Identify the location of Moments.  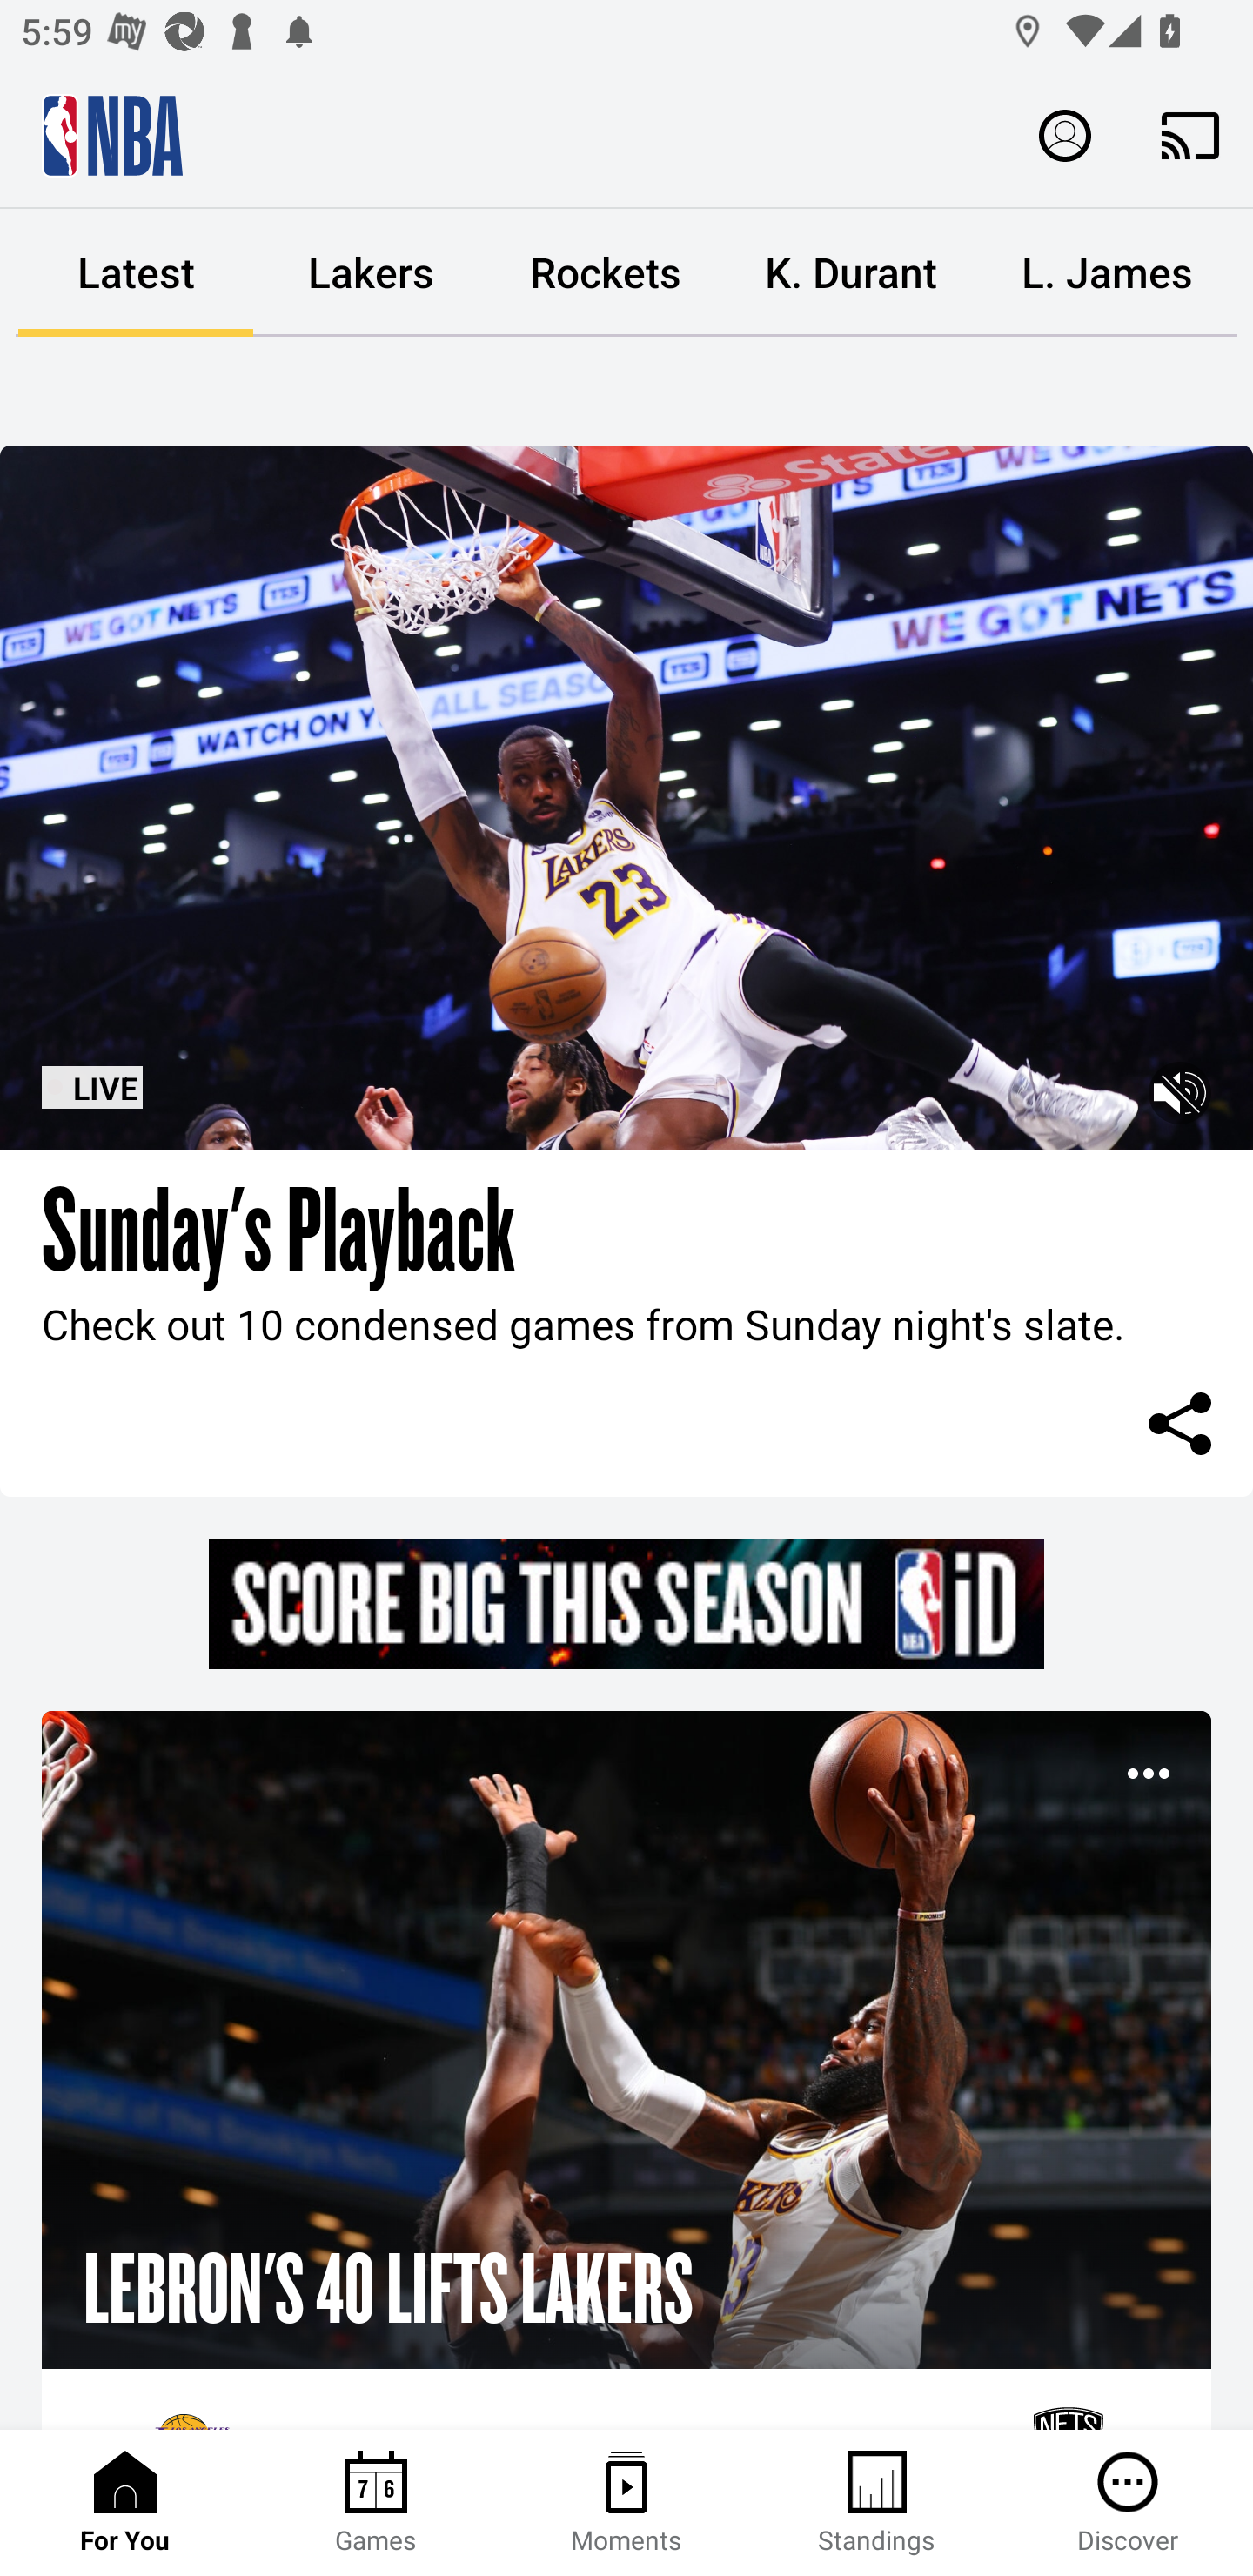
(626, 2503).